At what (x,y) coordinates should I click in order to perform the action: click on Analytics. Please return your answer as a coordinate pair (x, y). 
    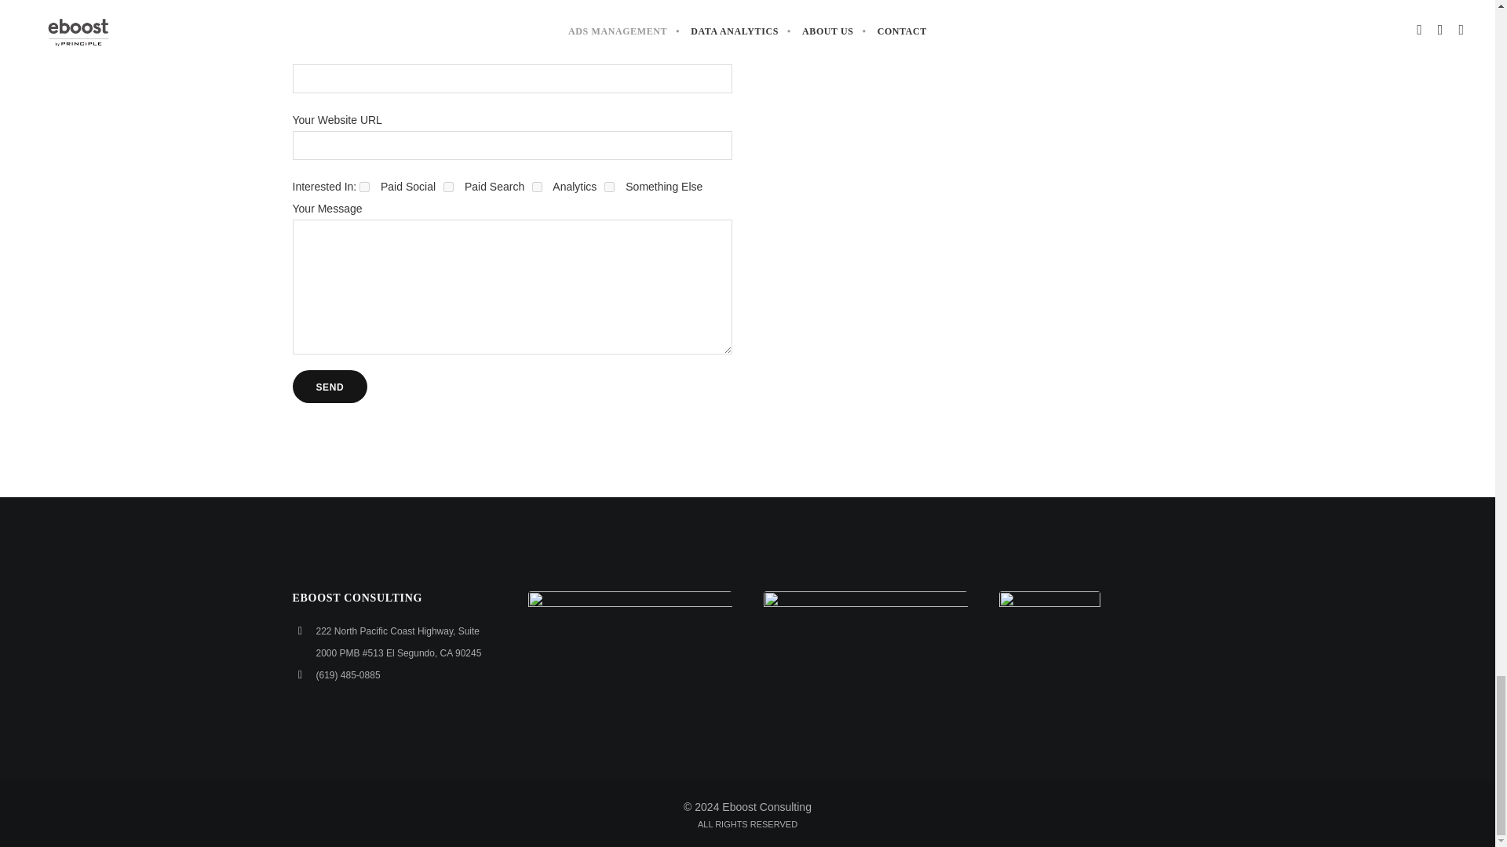
    Looking at the image, I should click on (537, 187).